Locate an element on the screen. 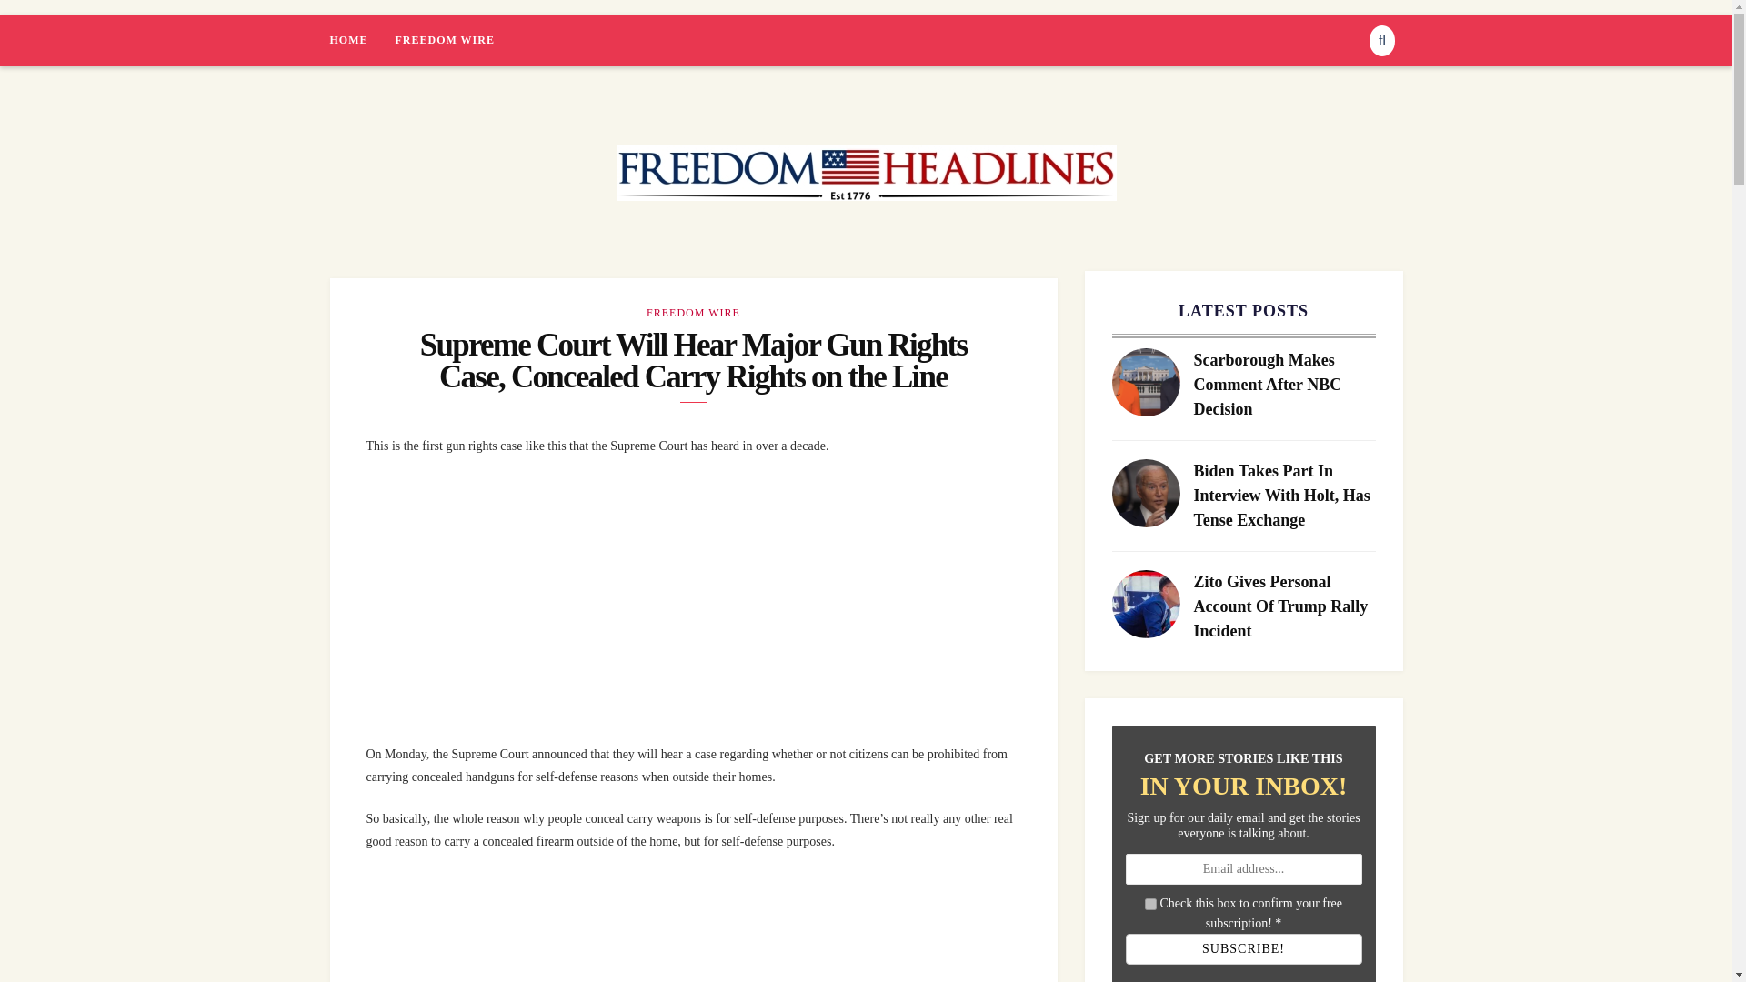 Image resolution: width=1746 pixels, height=982 pixels. 1 is located at coordinates (1150, 904).